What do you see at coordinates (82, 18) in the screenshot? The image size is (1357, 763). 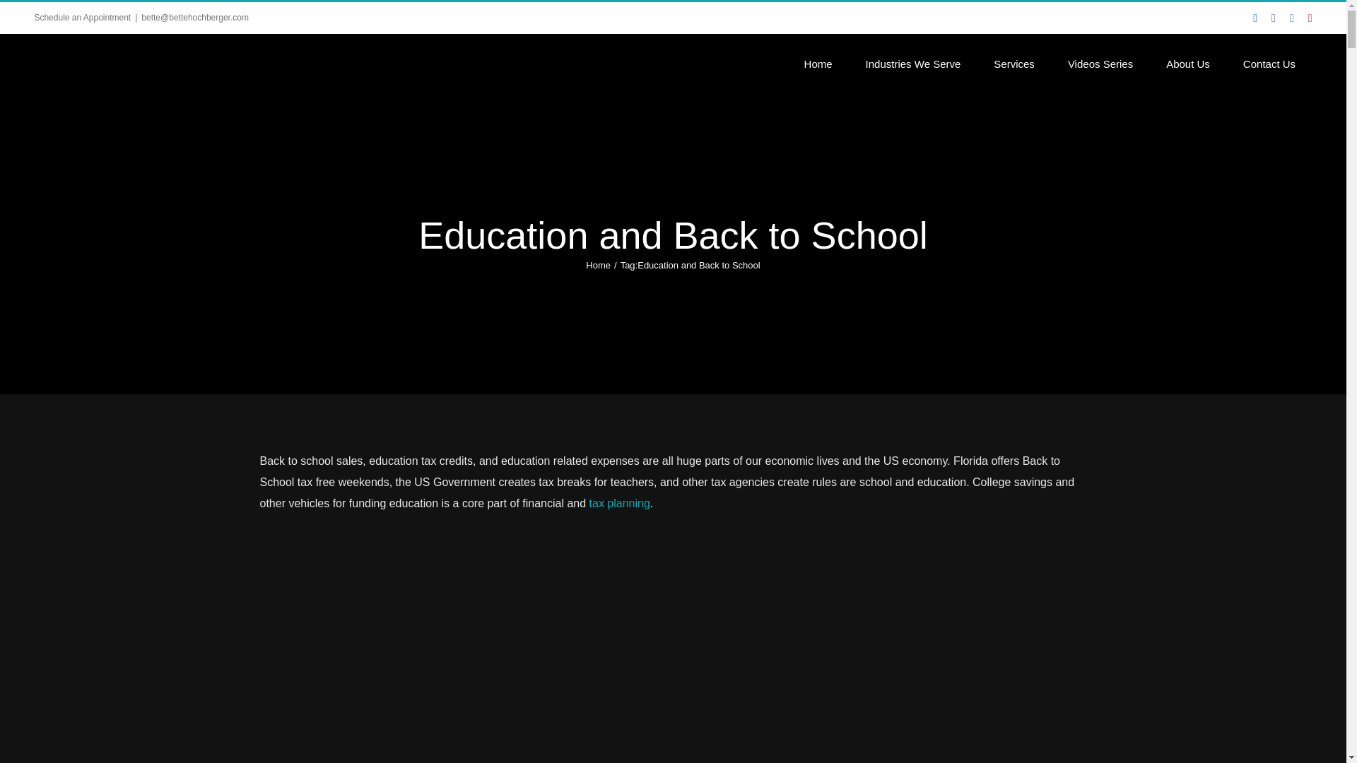 I see `Schedule an Appointment` at bounding box center [82, 18].